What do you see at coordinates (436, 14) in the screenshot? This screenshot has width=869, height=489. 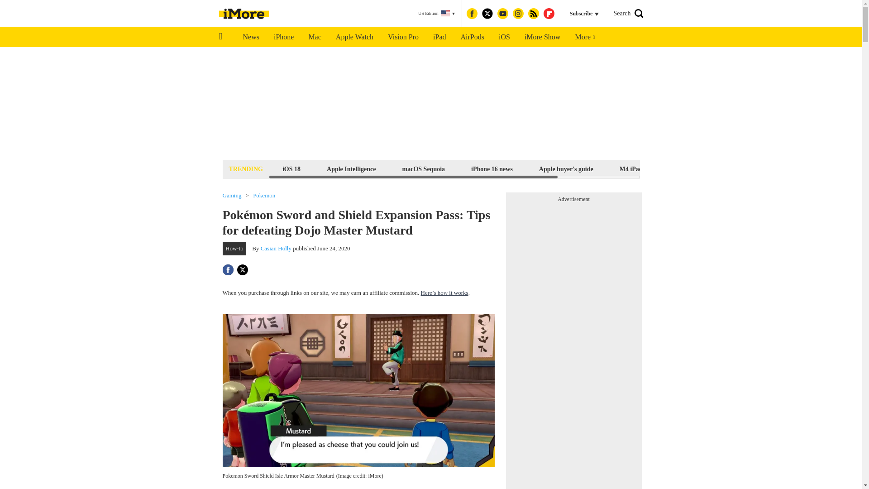 I see `US Edition` at bounding box center [436, 14].